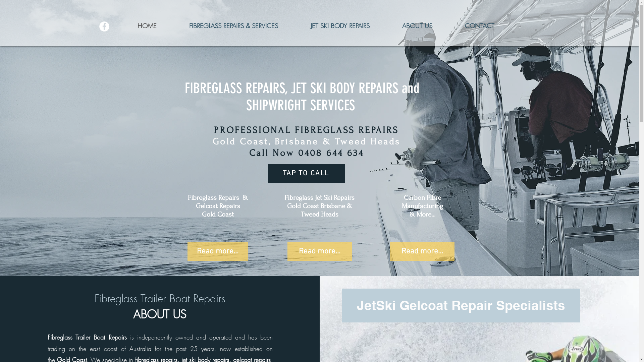 This screenshot has width=644, height=362. What do you see at coordinates (307, 173) in the screenshot?
I see `TAP TO CALL` at bounding box center [307, 173].